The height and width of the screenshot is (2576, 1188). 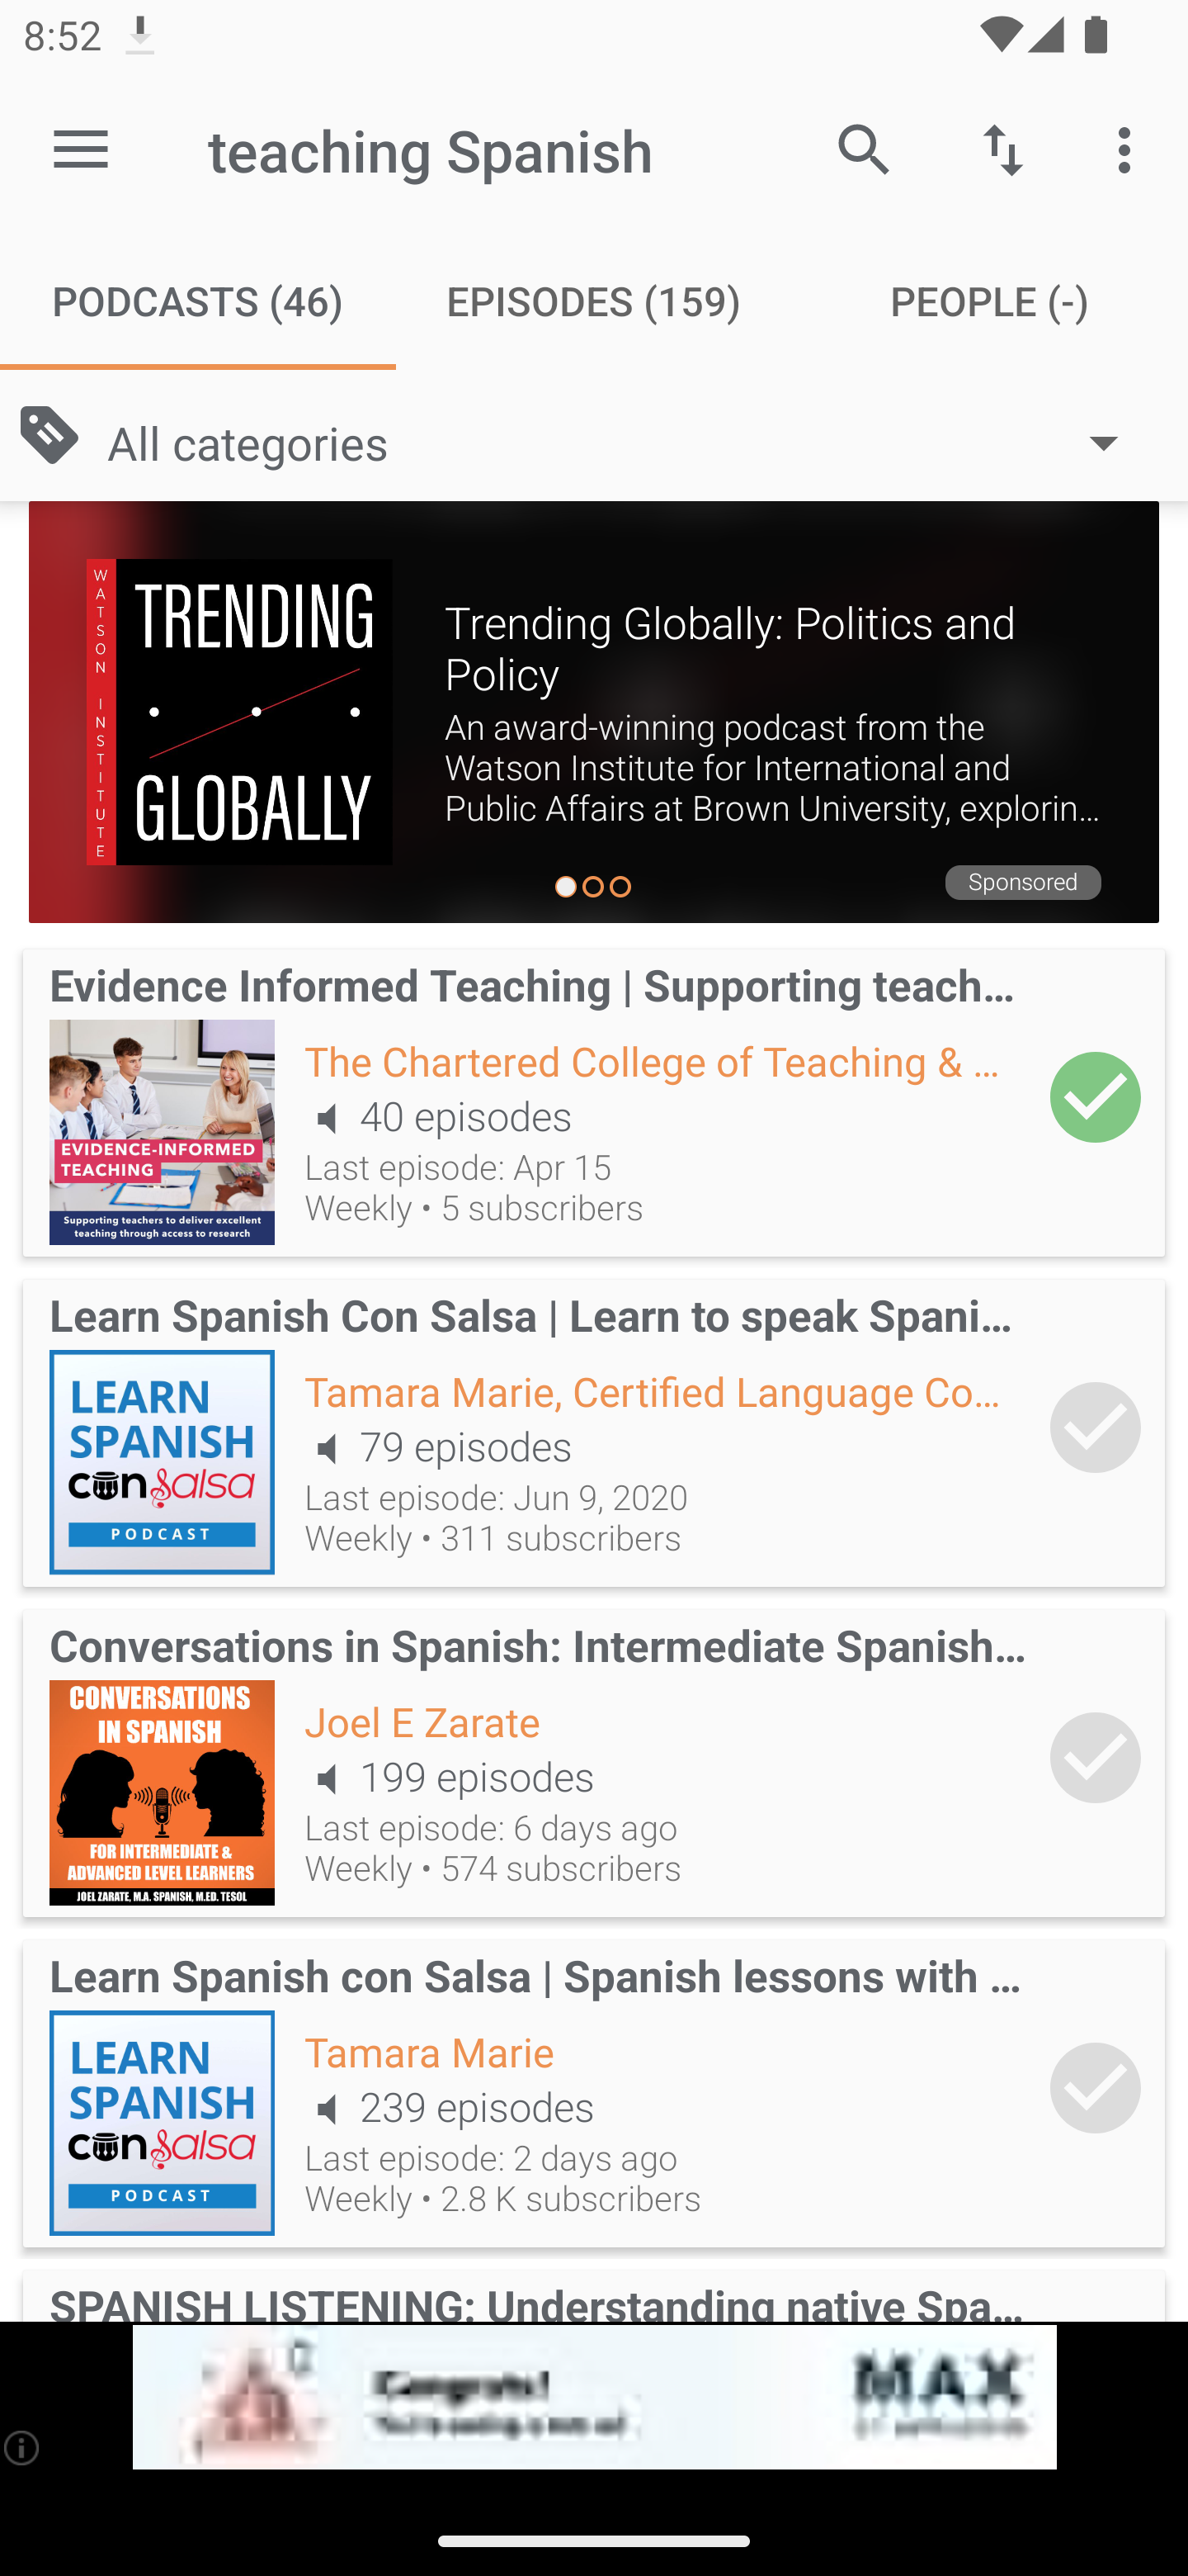 I want to click on People (-) PEOPLE (-), so click(x=990, y=301).